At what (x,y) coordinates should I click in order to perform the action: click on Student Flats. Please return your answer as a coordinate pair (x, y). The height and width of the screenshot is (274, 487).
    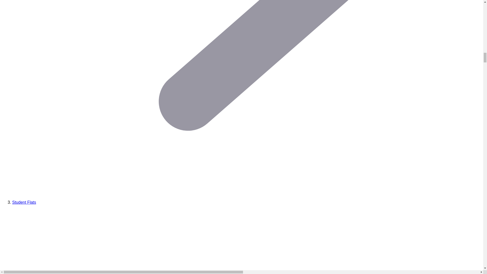
    Looking at the image, I should click on (24, 202).